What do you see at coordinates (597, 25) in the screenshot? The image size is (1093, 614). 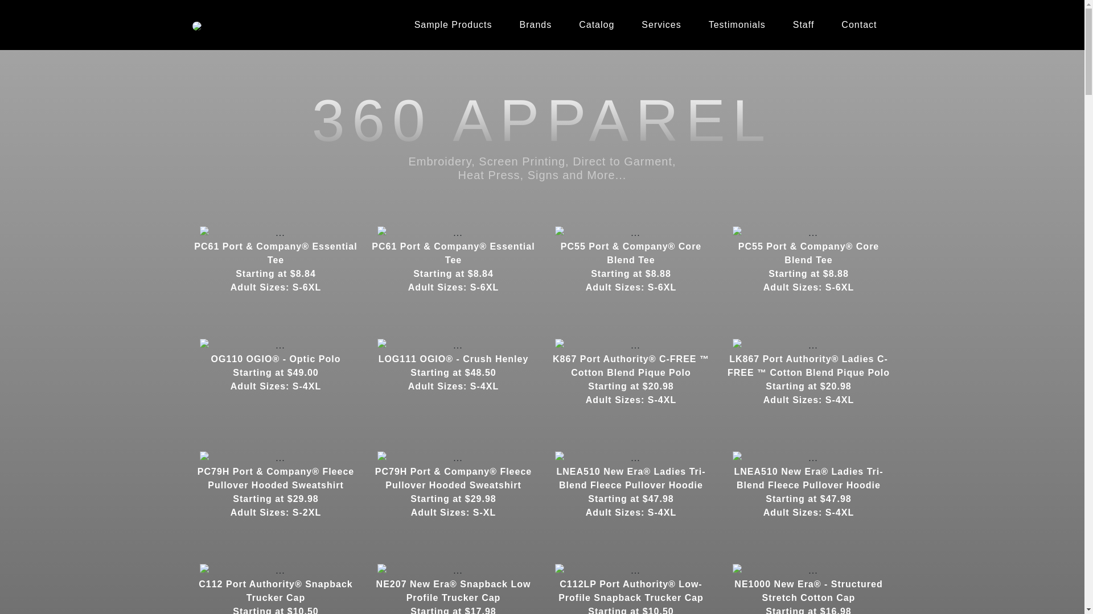 I see `Catalog` at bounding box center [597, 25].